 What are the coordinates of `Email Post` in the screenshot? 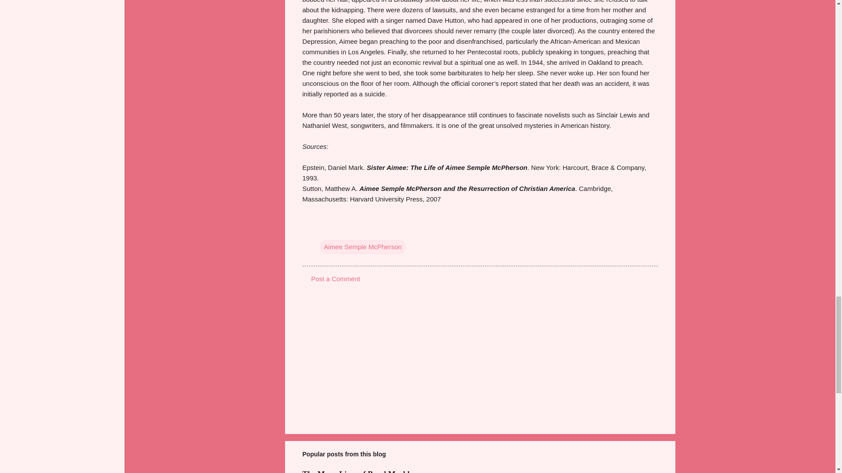 It's located at (325, 229).